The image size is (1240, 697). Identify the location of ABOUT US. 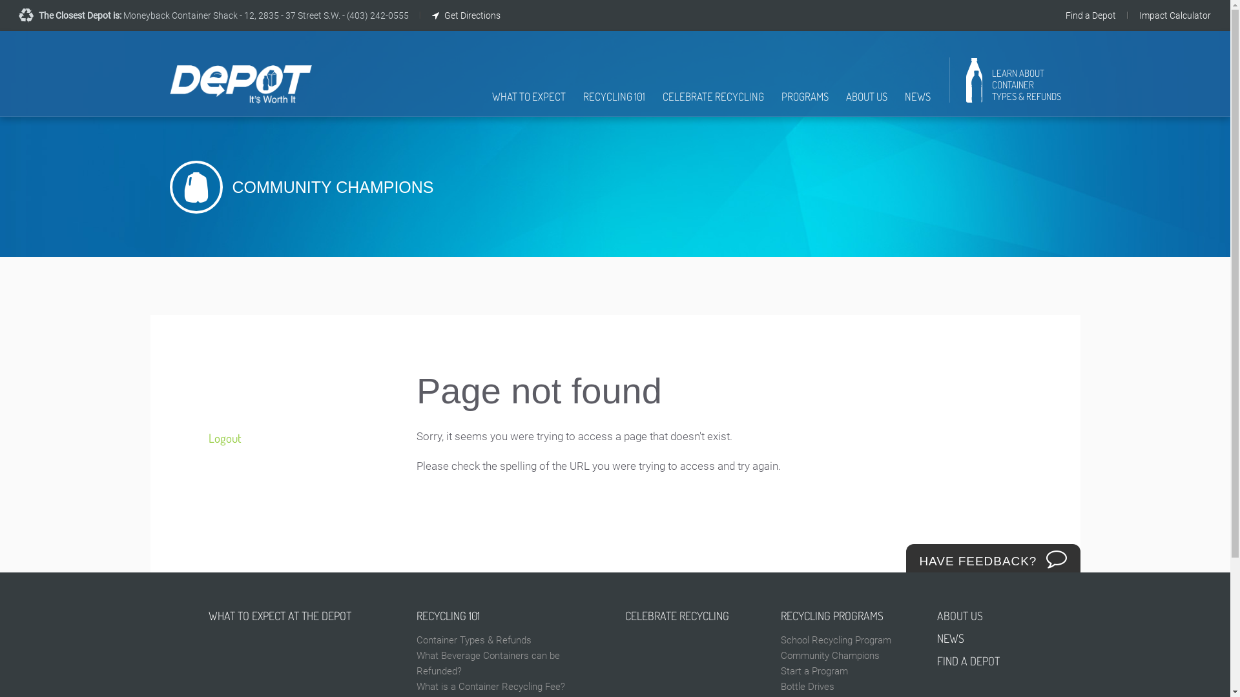
(867, 103).